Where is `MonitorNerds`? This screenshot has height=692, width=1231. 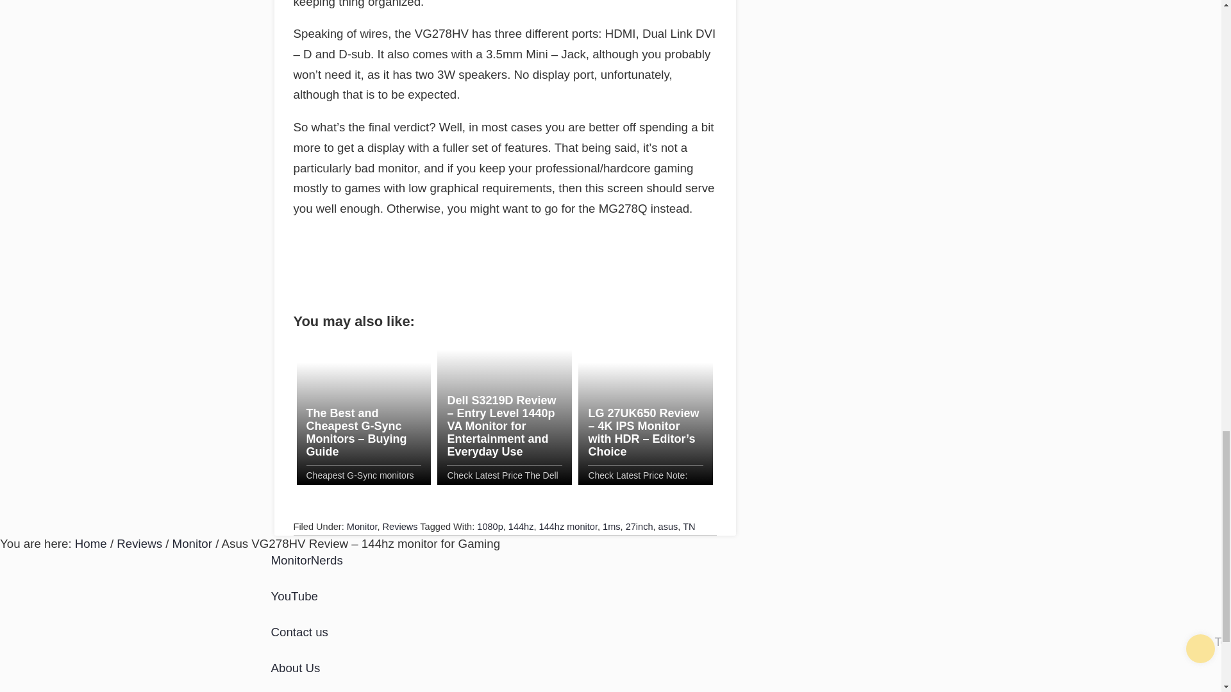 MonitorNerds is located at coordinates (306, 560).